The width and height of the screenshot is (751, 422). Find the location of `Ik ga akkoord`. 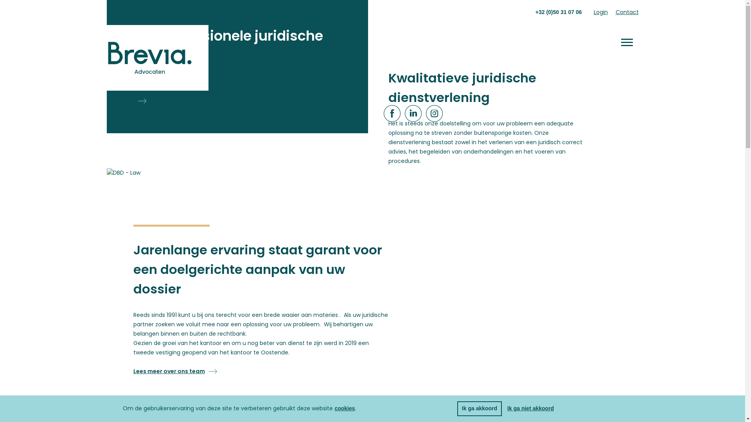

Ik ga akkoord is located at coordinates (480, 409).